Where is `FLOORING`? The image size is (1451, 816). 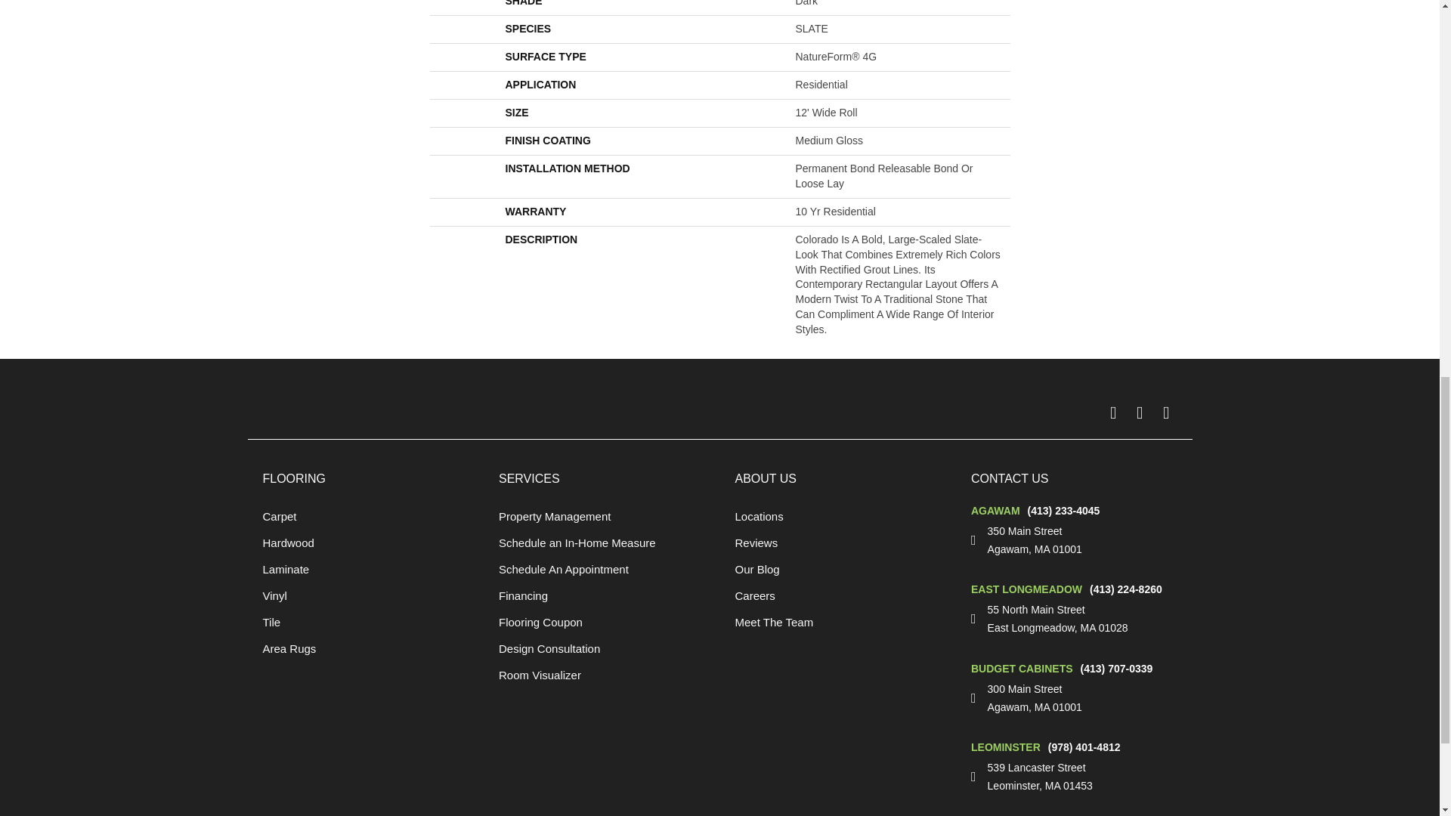
FLOORING is located at coordinates (295, 478).